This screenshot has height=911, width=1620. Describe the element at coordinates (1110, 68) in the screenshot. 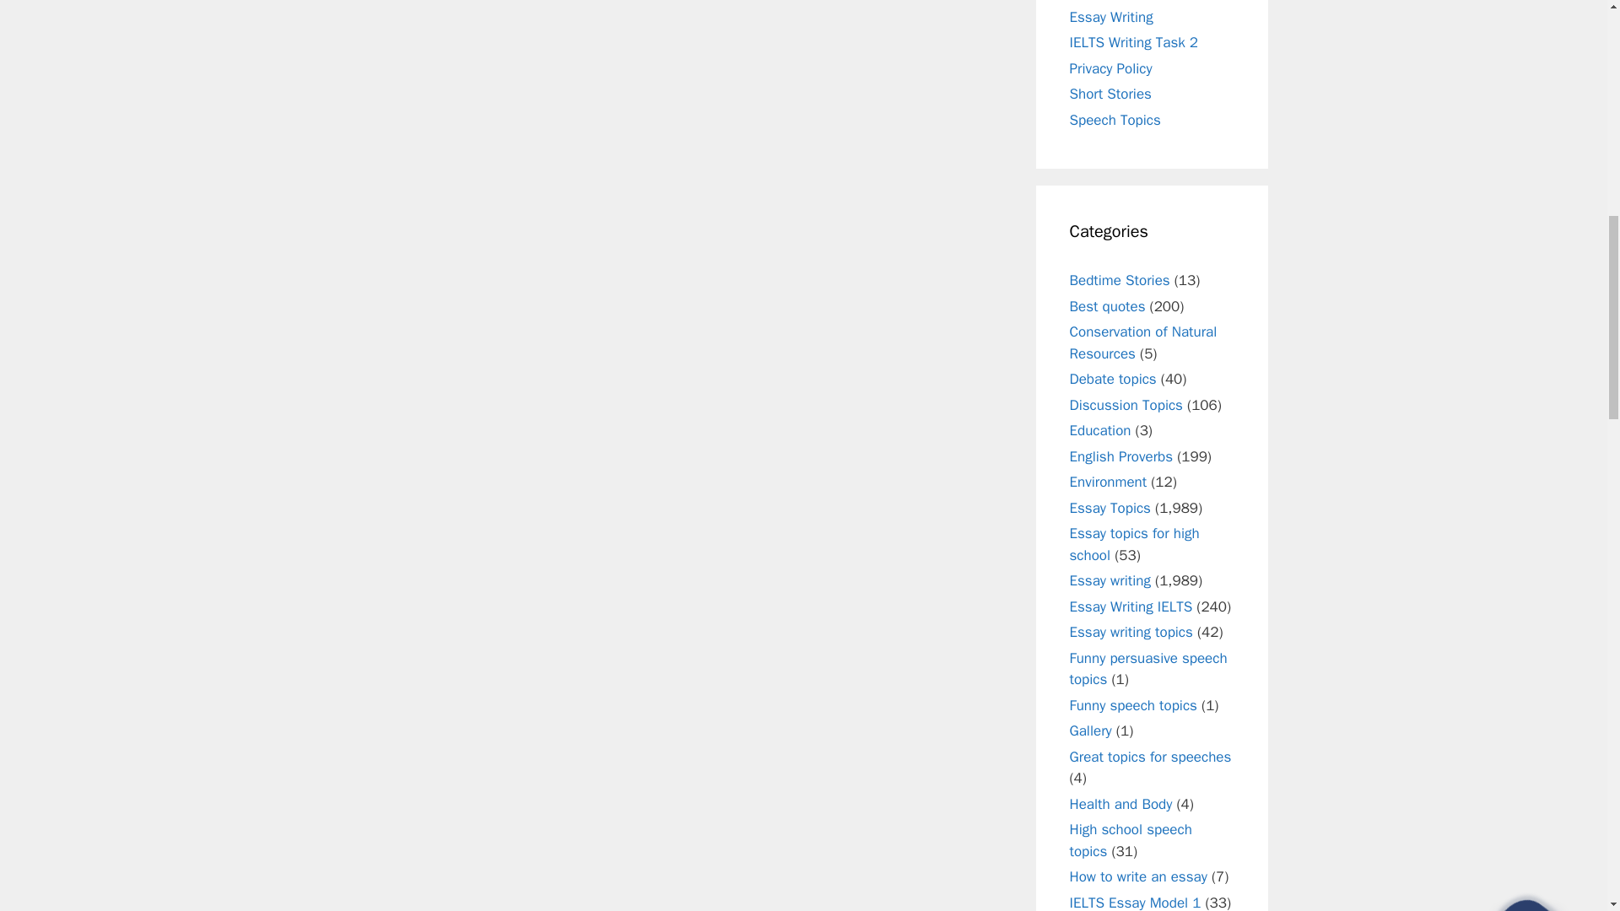

I see `Privacy Policy` at that location.